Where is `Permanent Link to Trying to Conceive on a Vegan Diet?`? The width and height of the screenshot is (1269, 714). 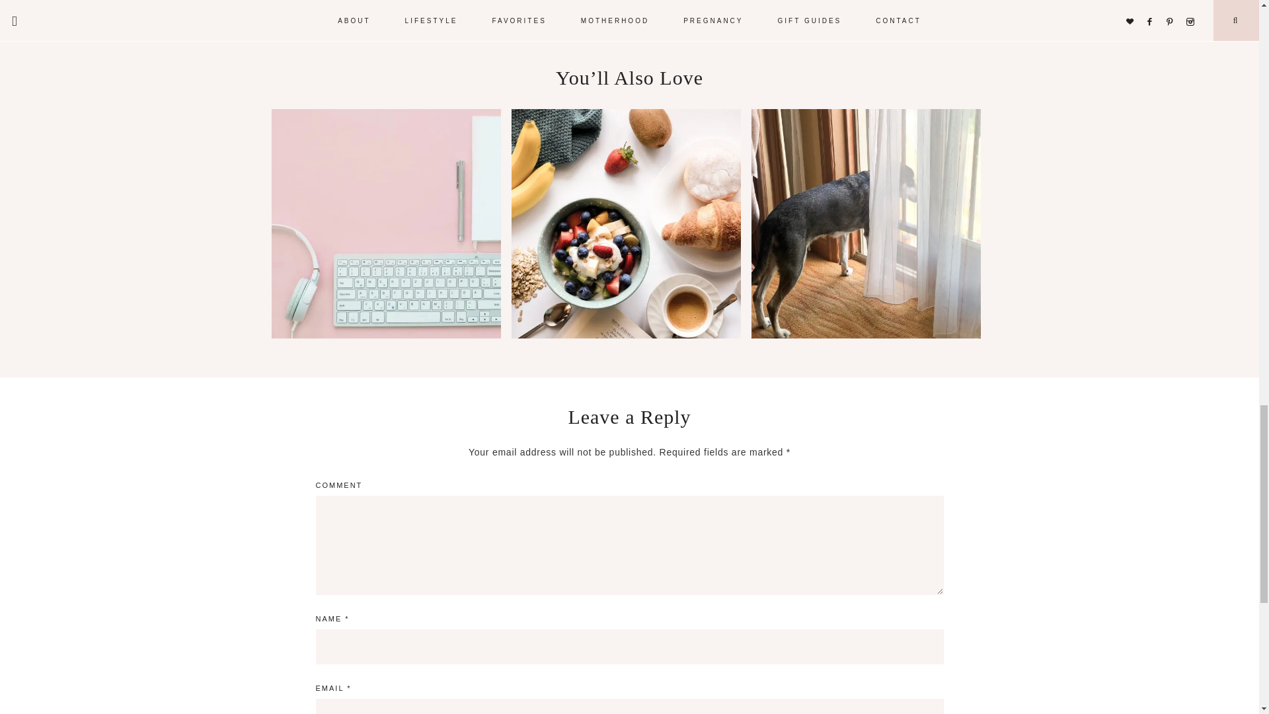 Permanent Link to Trying to Conceive on a Vegan Diet? is located at coordinates (626, 335).